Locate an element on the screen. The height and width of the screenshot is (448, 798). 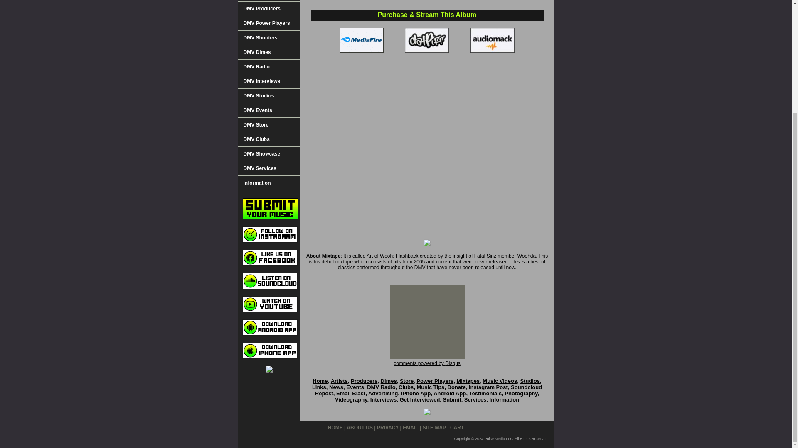
DMV Artists is located at coordinates (268, 1).